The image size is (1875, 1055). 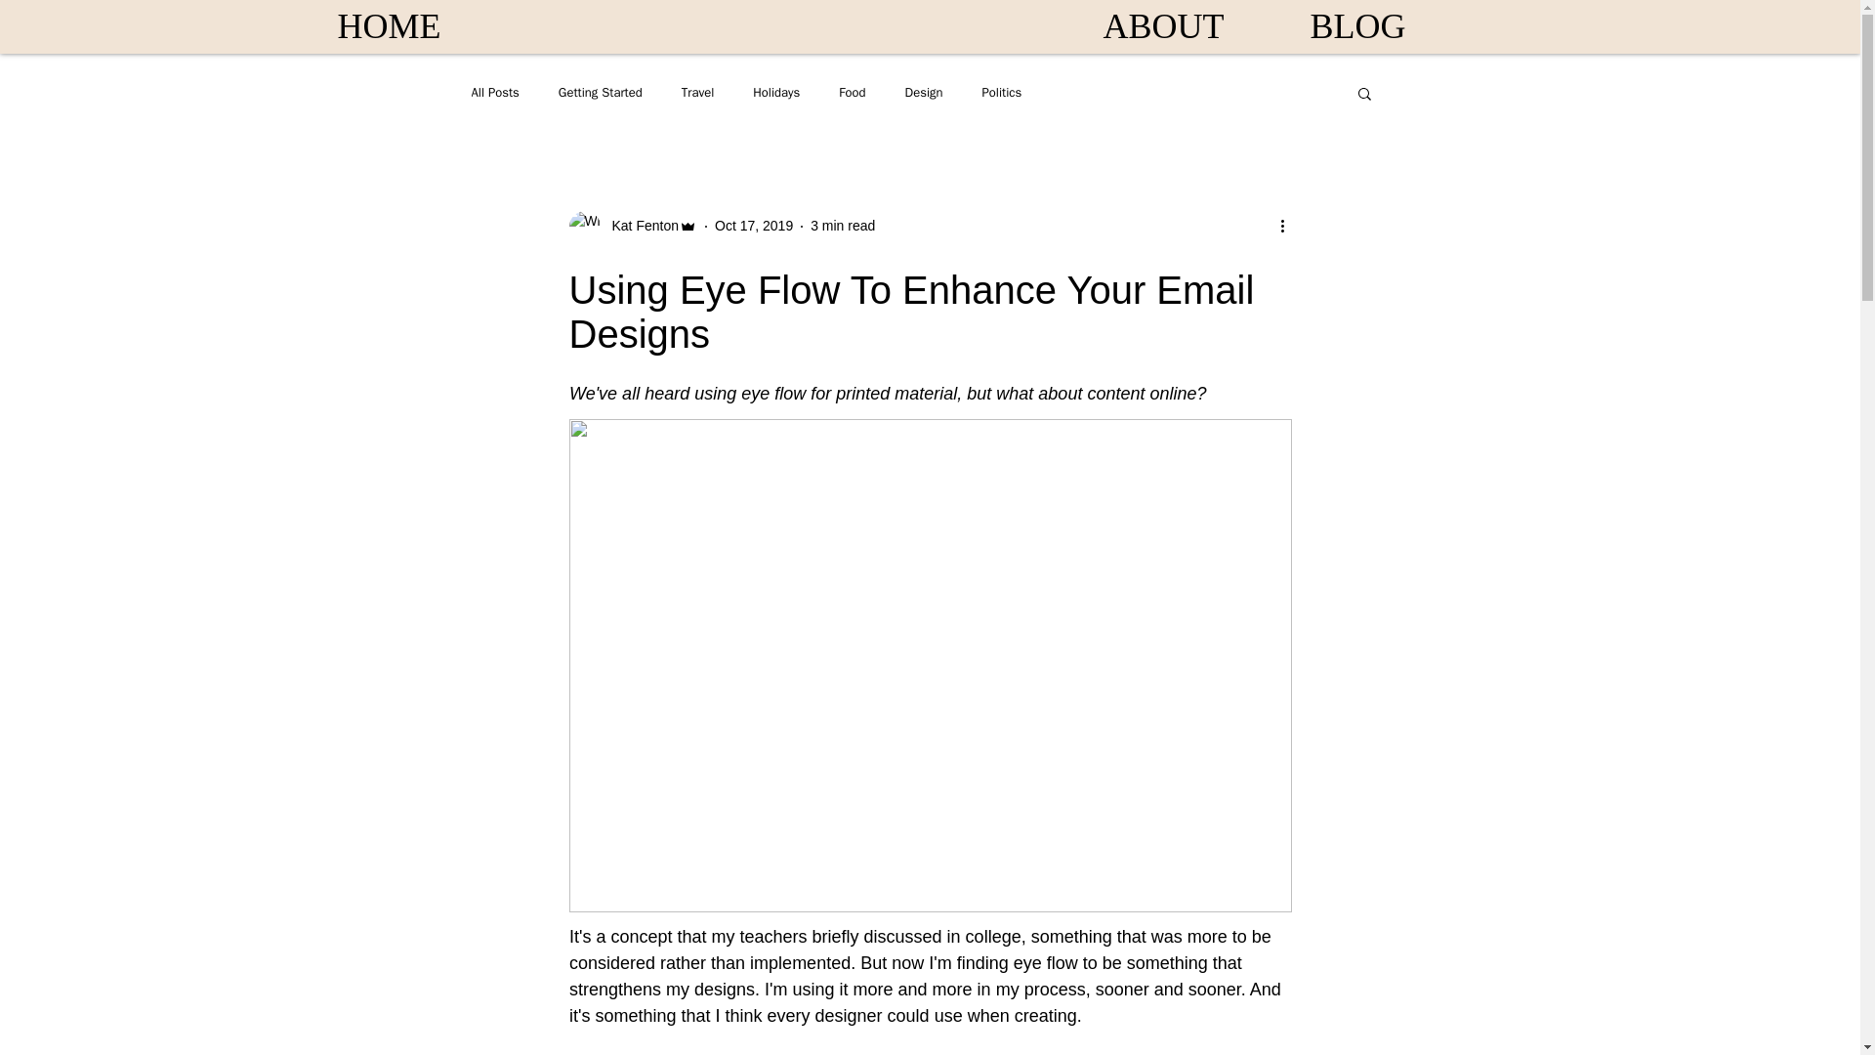 I want to click on BLOG, so click(x=1358, y=25).